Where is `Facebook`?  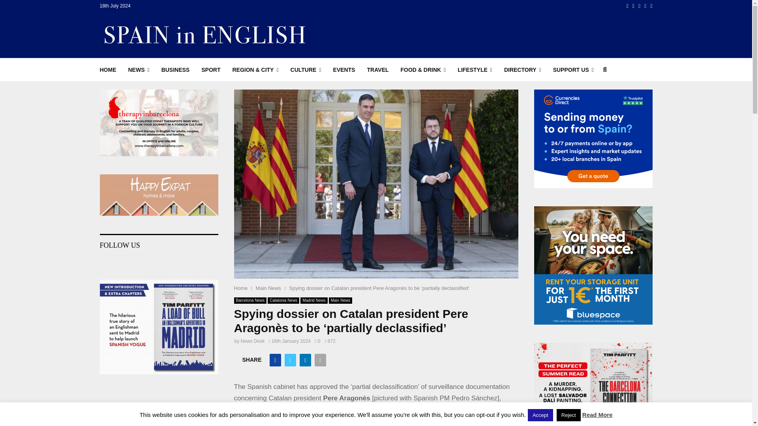 Facebook is located at coordinates (627, 6).